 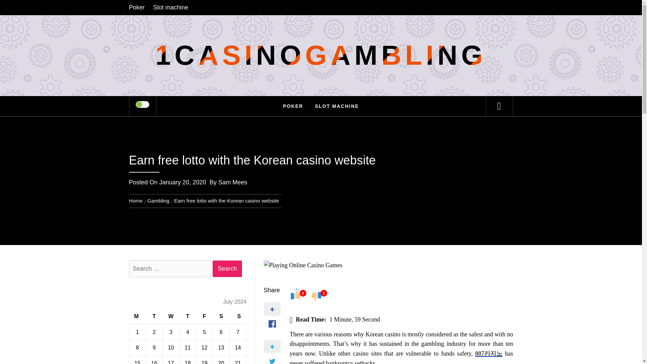 I want to click on POKER, so click(x=293, y=106).